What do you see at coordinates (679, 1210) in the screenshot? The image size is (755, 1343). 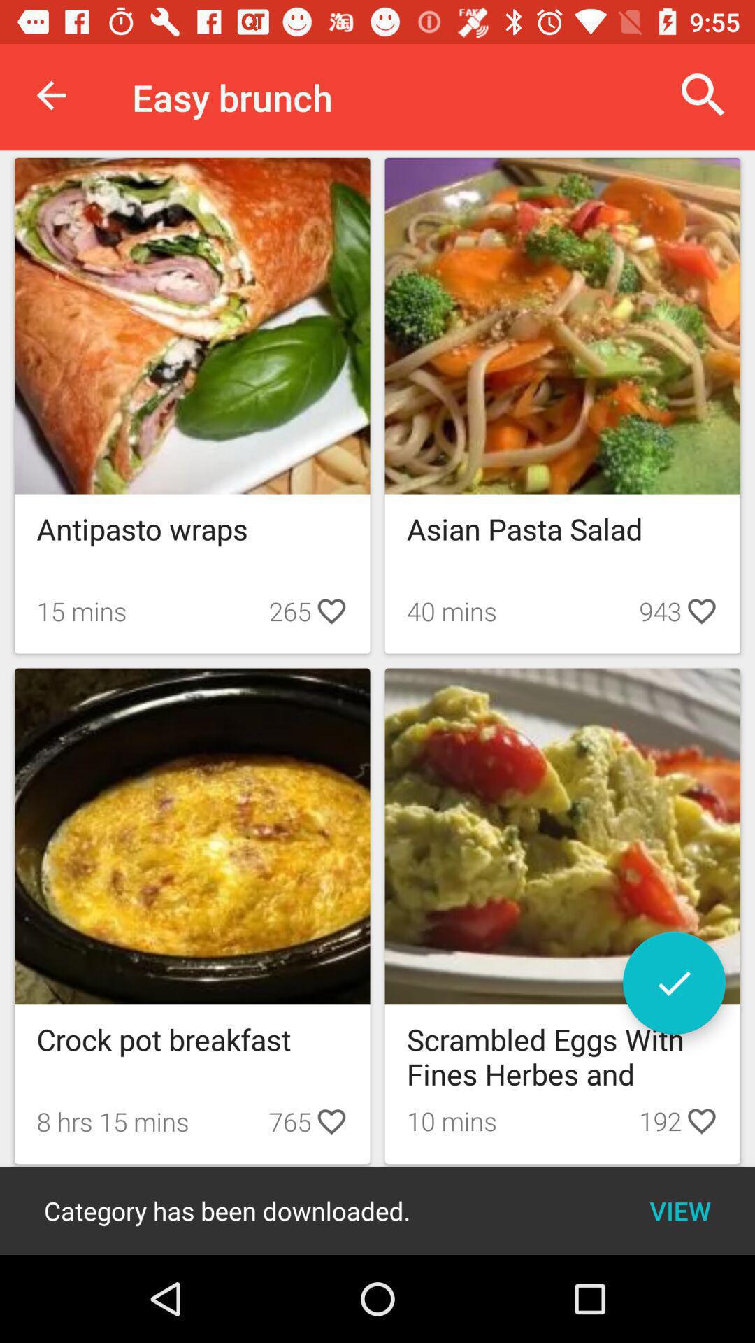 I see `press icon below the 192 icon` at bounding box center [679, 1210].